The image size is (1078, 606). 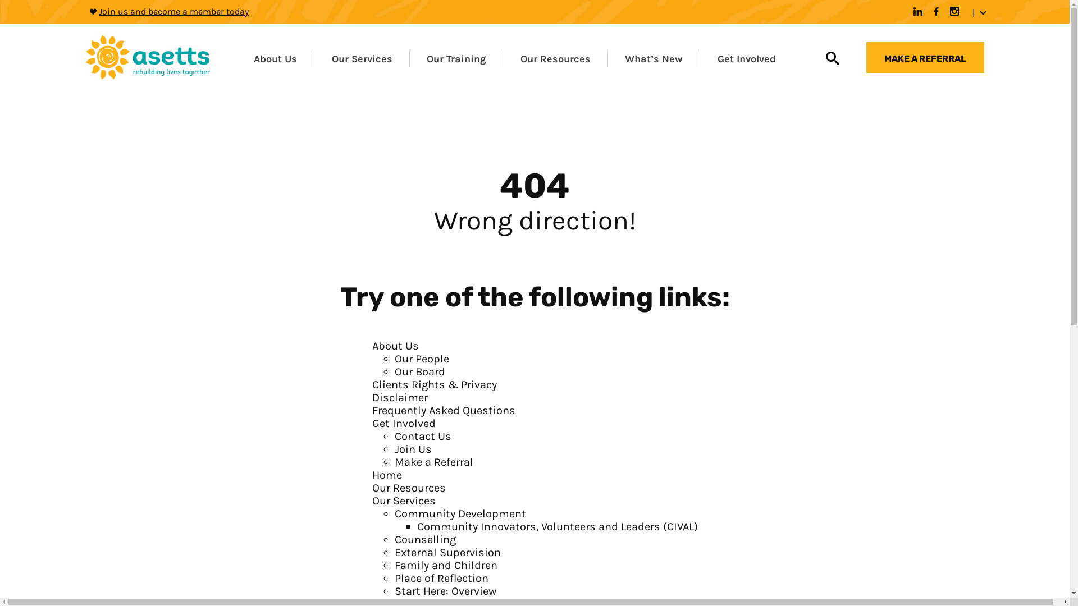 What do you see at coordinates (447, 553) in the screenshot?
I see `External Supervision` at bounding box center [447, 553].